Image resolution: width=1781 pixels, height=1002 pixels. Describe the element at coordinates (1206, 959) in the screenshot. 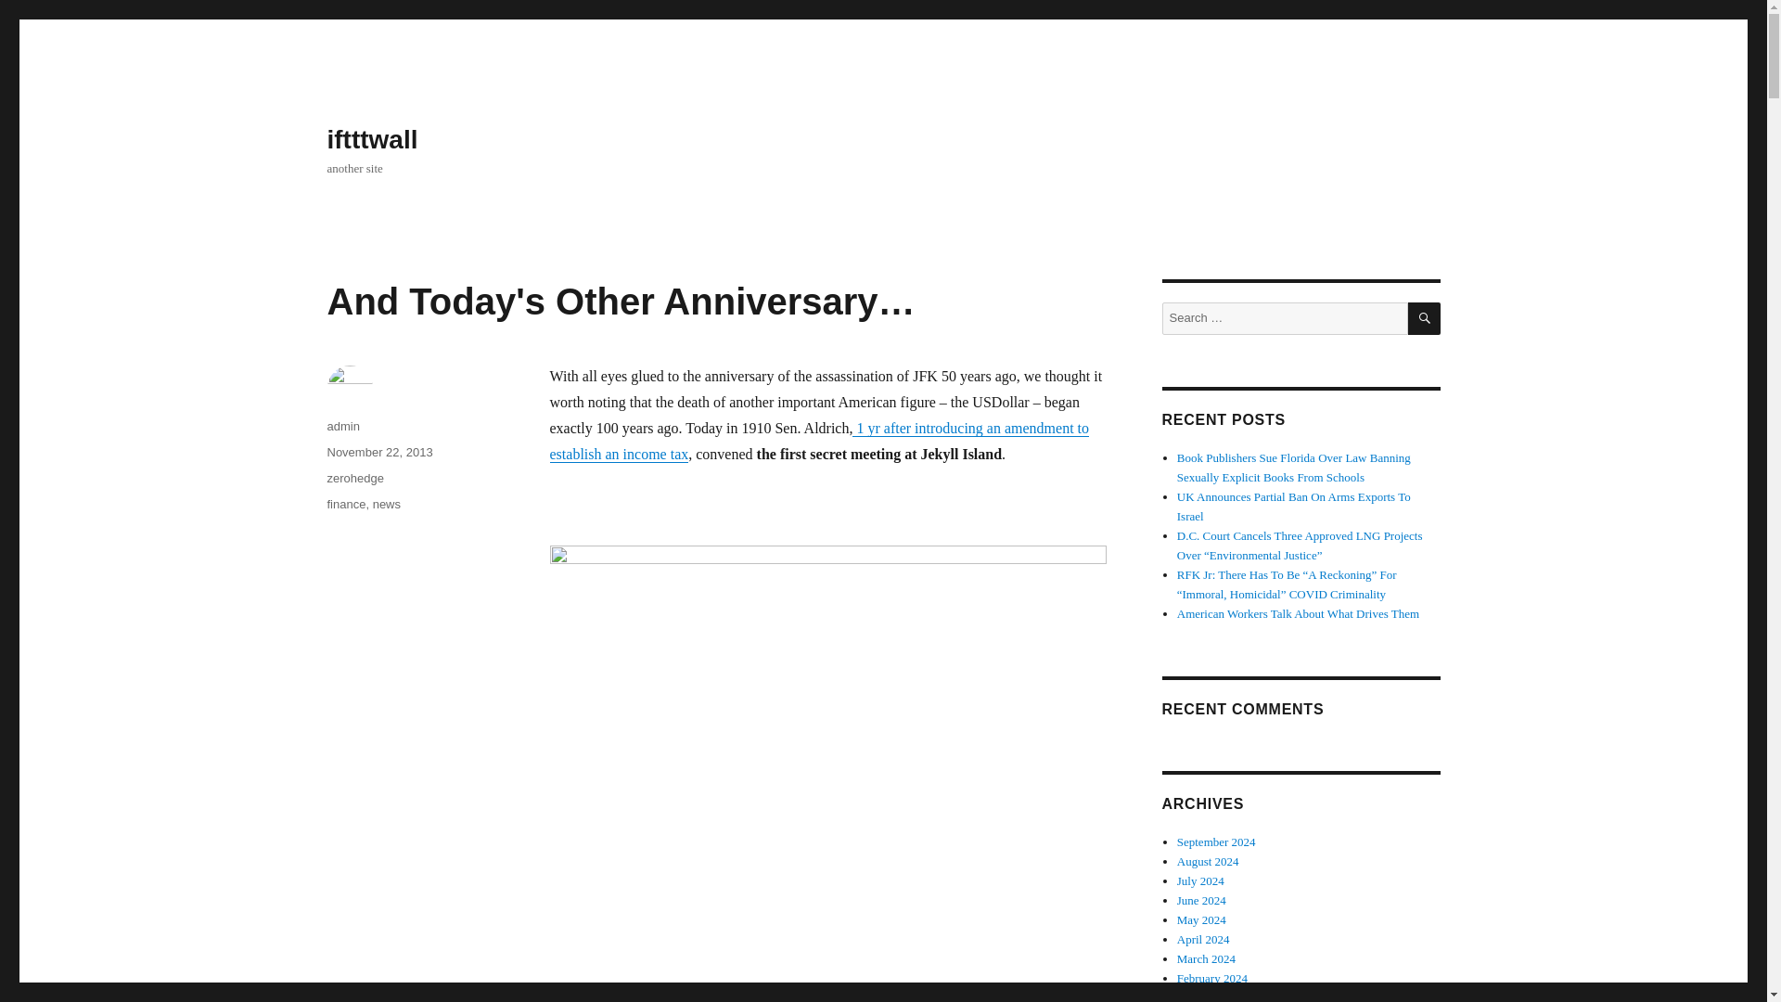

I see `March 2024` at that location.